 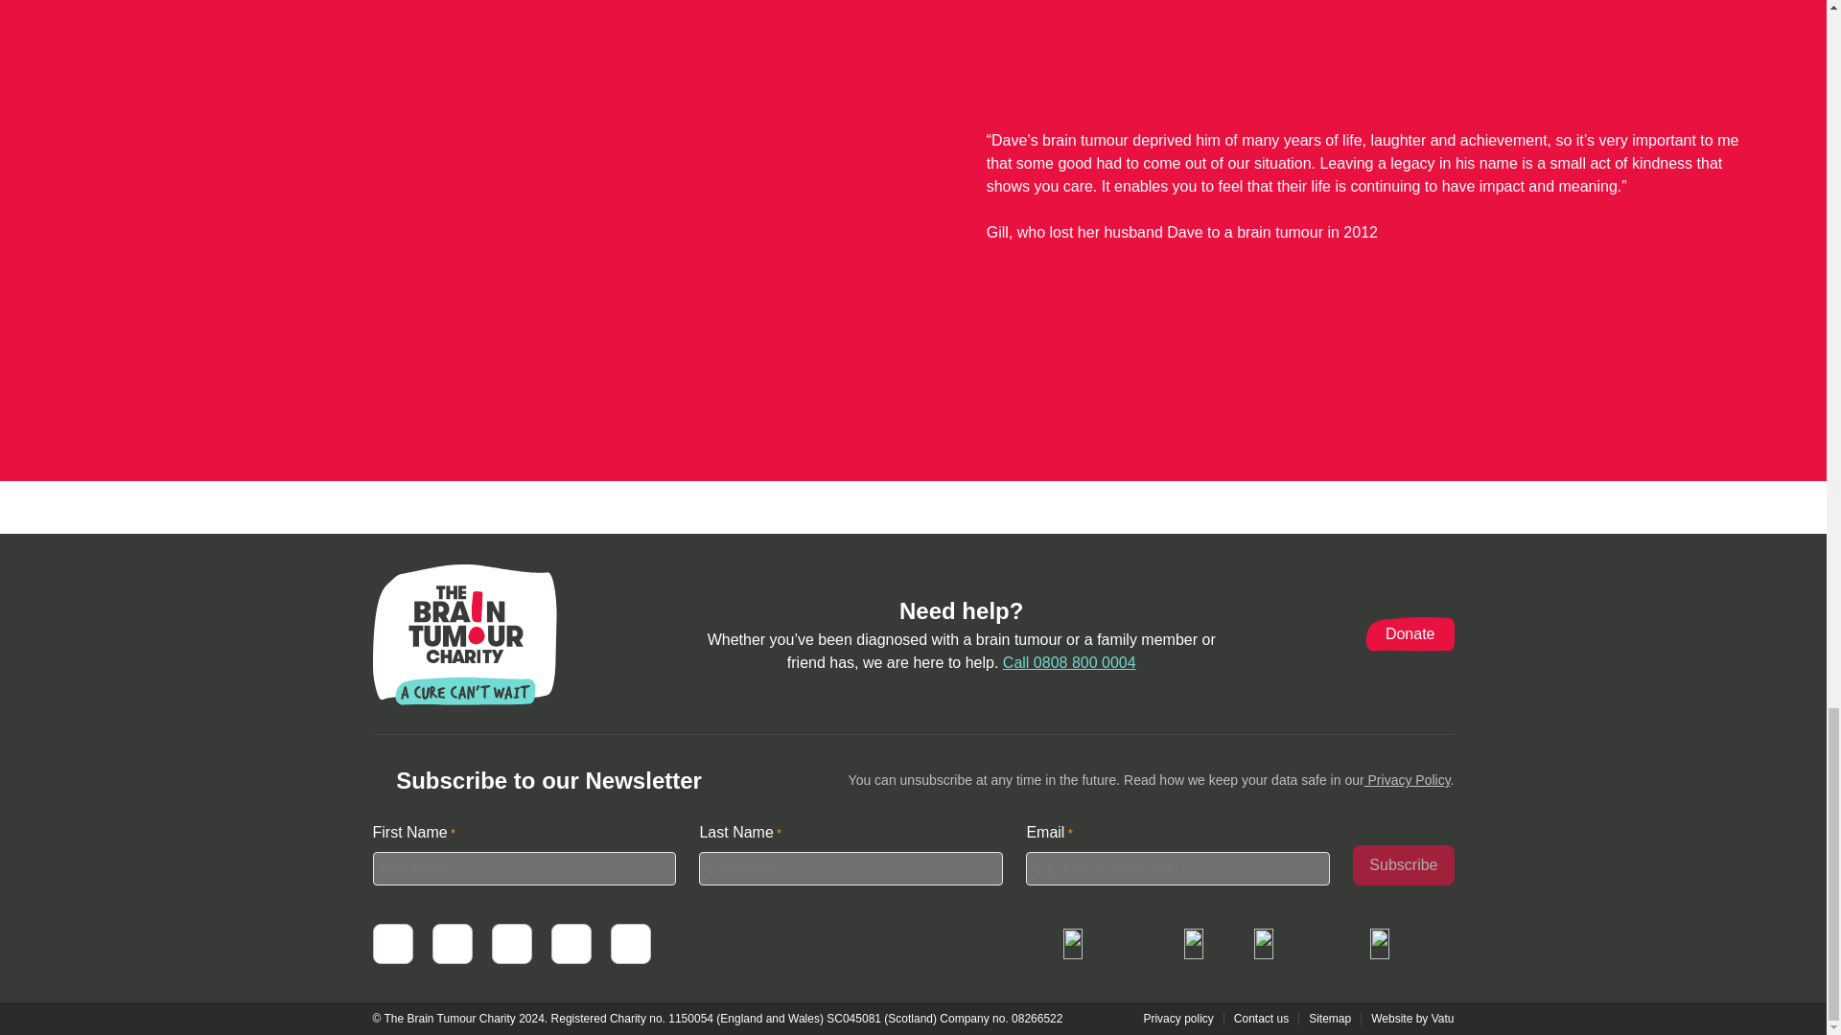 What do you see at coordinates (629, 943) in the screenshot?
I see `Instagram` at bounding box center [629, 943].